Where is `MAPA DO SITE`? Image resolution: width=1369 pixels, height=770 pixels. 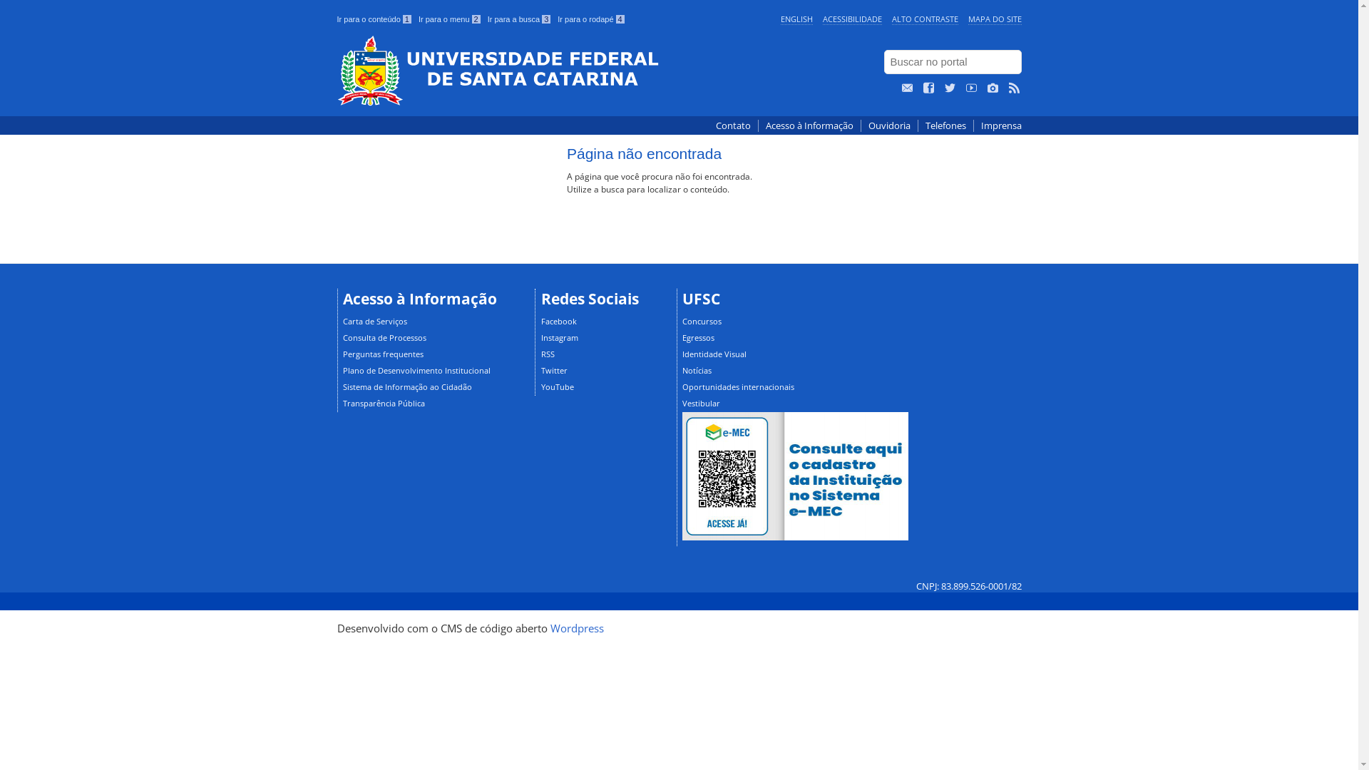
MAPA DO SITE is located at coordinates (995, 19).